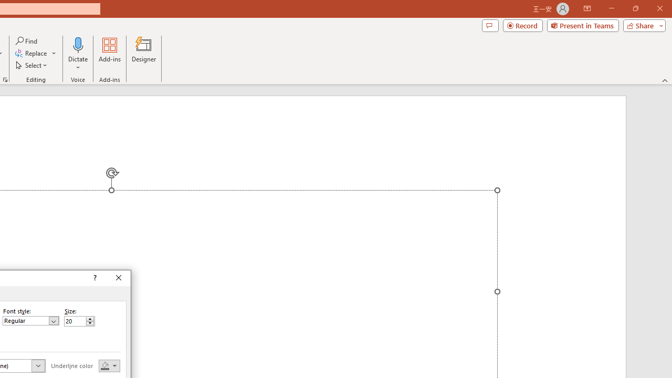 Image resolution: width=672 pixels, height=378 pixels. What do you see at coordinates (36, 54) in the screenshot?
I see `Replace...` at bounding box center [36, 54].